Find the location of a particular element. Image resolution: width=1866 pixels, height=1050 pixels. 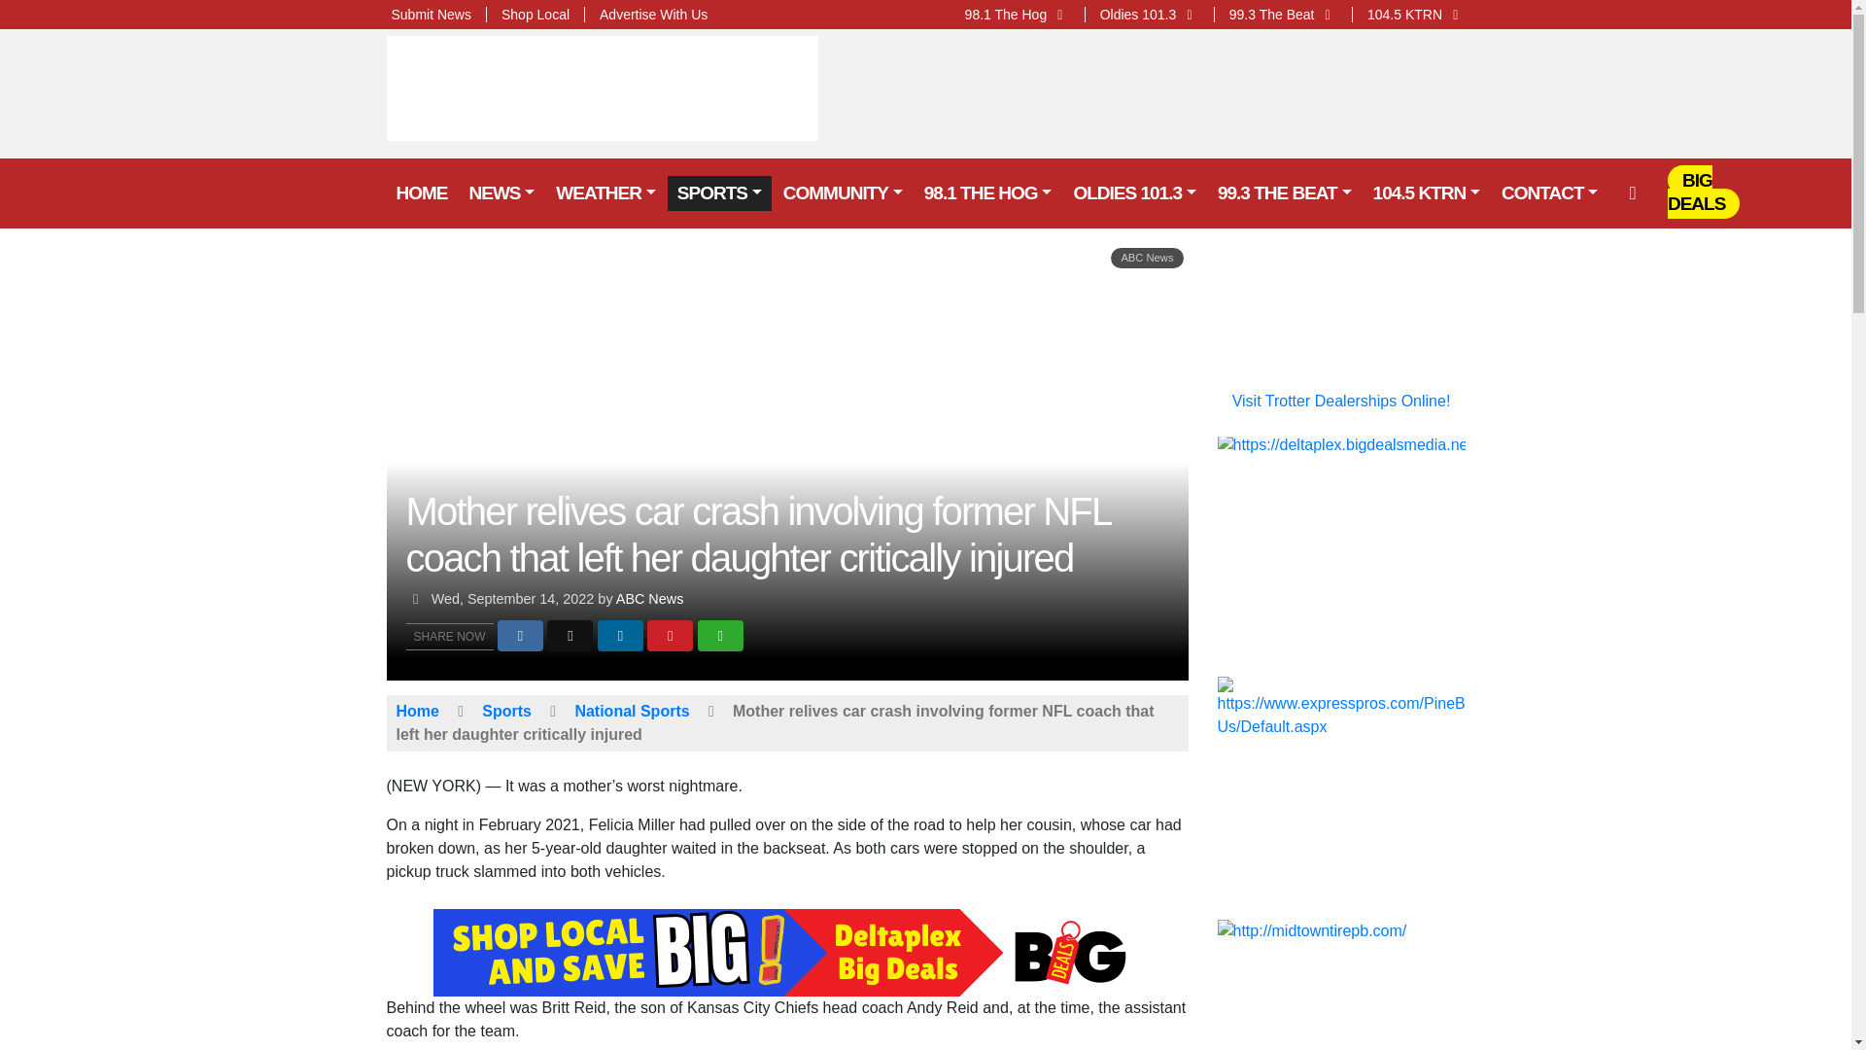

Share to Pinterest is located at coordinates (670, 636).